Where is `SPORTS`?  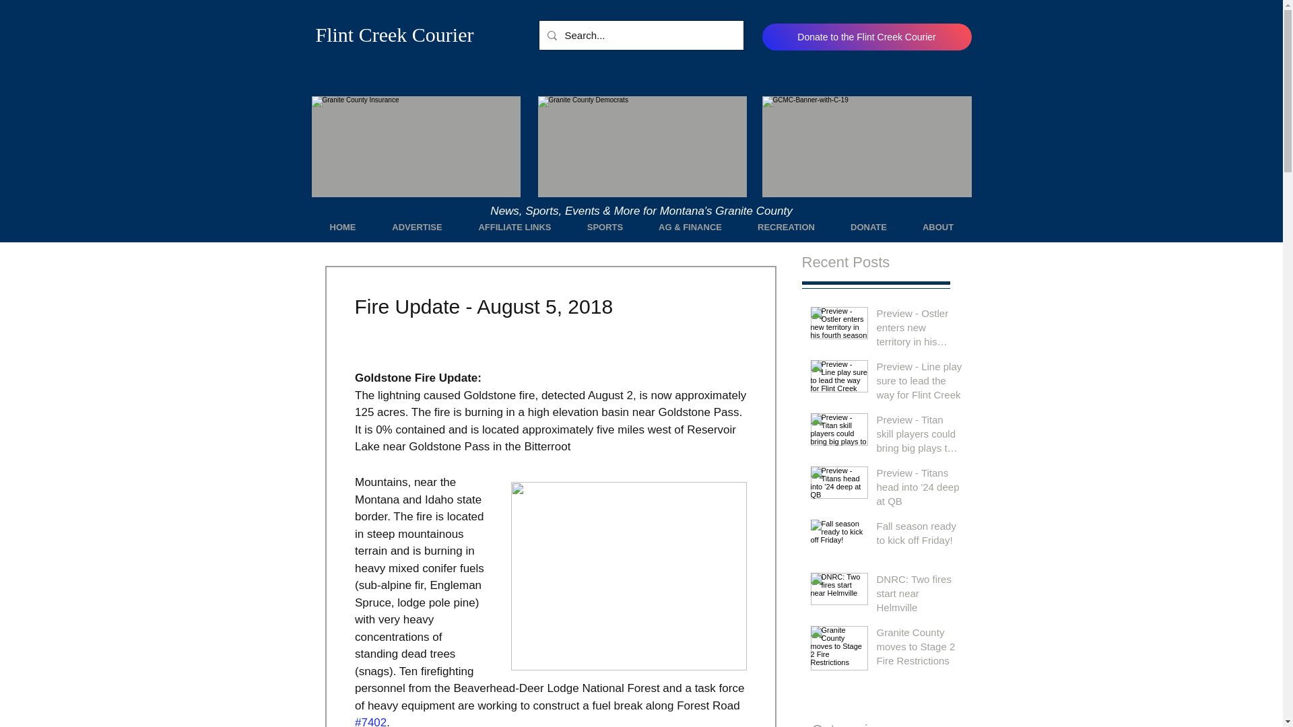
SPORTS is located at coordinates (605, 227).